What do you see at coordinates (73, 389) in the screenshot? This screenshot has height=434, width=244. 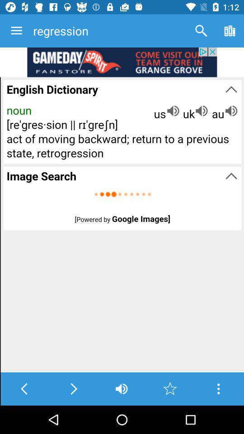 I see `go to next` at bounding box center [73, 389].